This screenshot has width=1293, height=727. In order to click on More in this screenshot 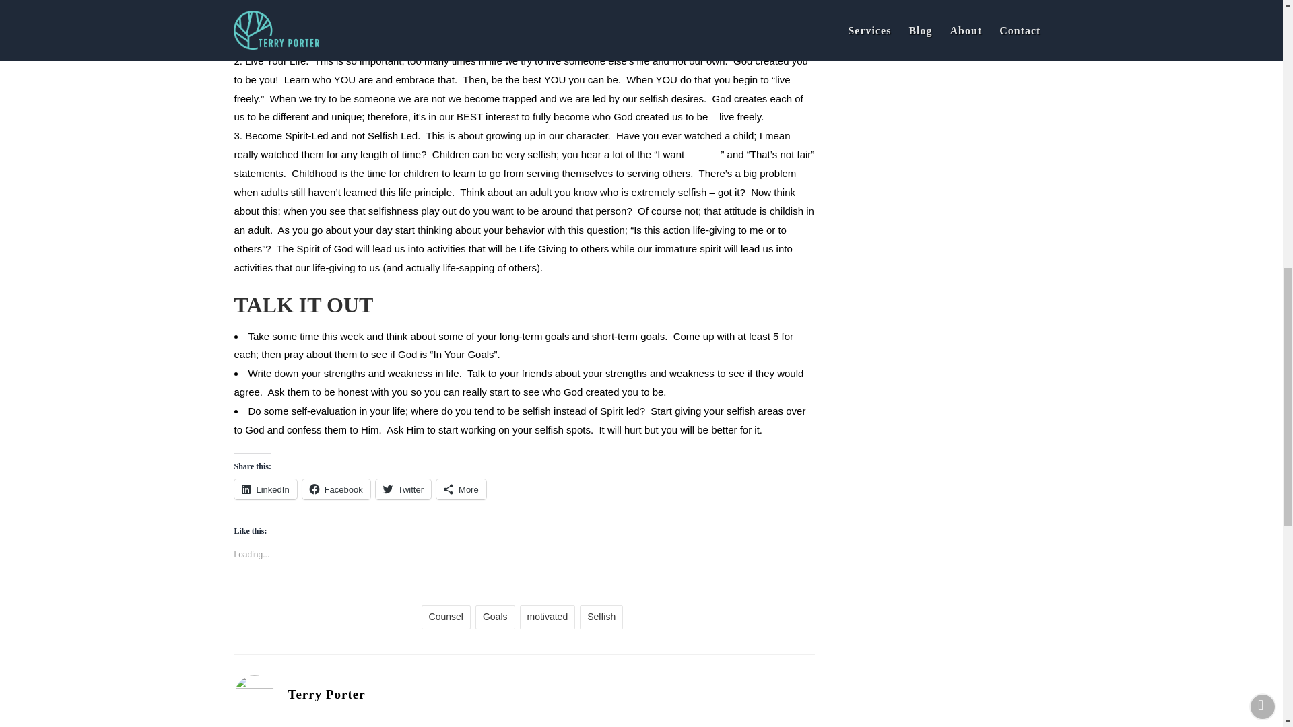, I will do `click(461, 489)`.